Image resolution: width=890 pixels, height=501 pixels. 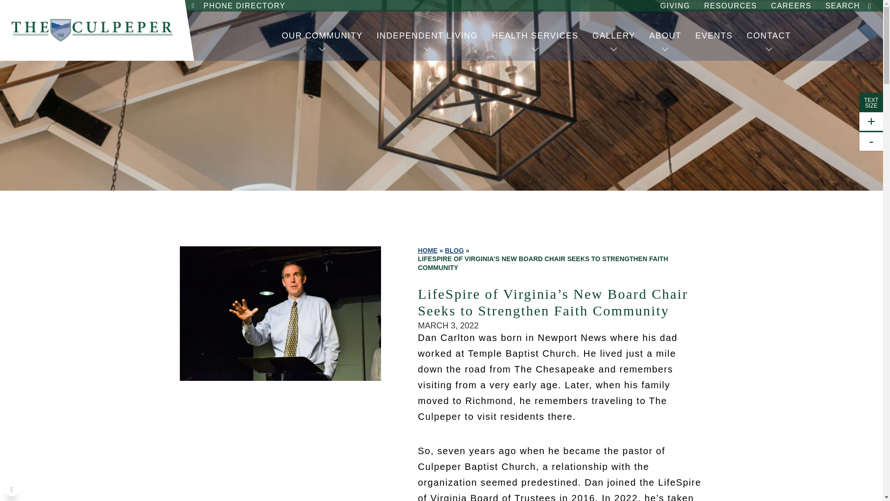 I want to click on The Culpeper, so click(x=92, y=30).